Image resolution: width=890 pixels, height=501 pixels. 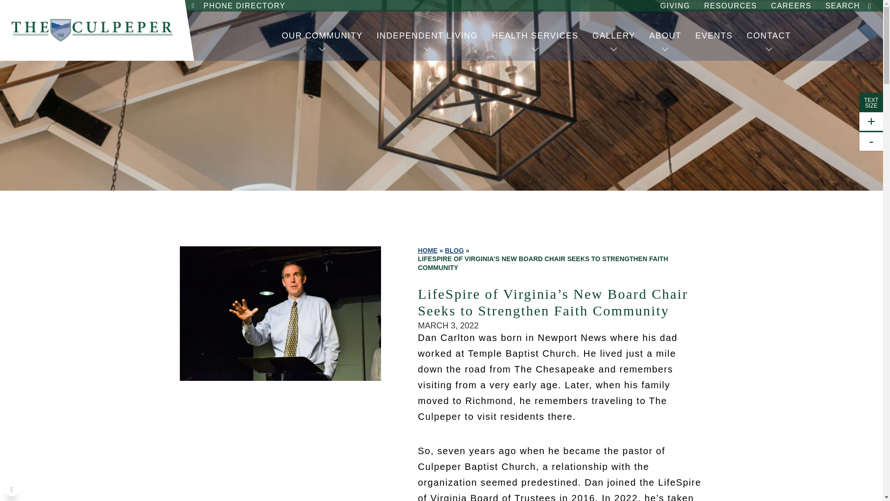 I want to click on The Culpeper, so click(x=92, y=30).